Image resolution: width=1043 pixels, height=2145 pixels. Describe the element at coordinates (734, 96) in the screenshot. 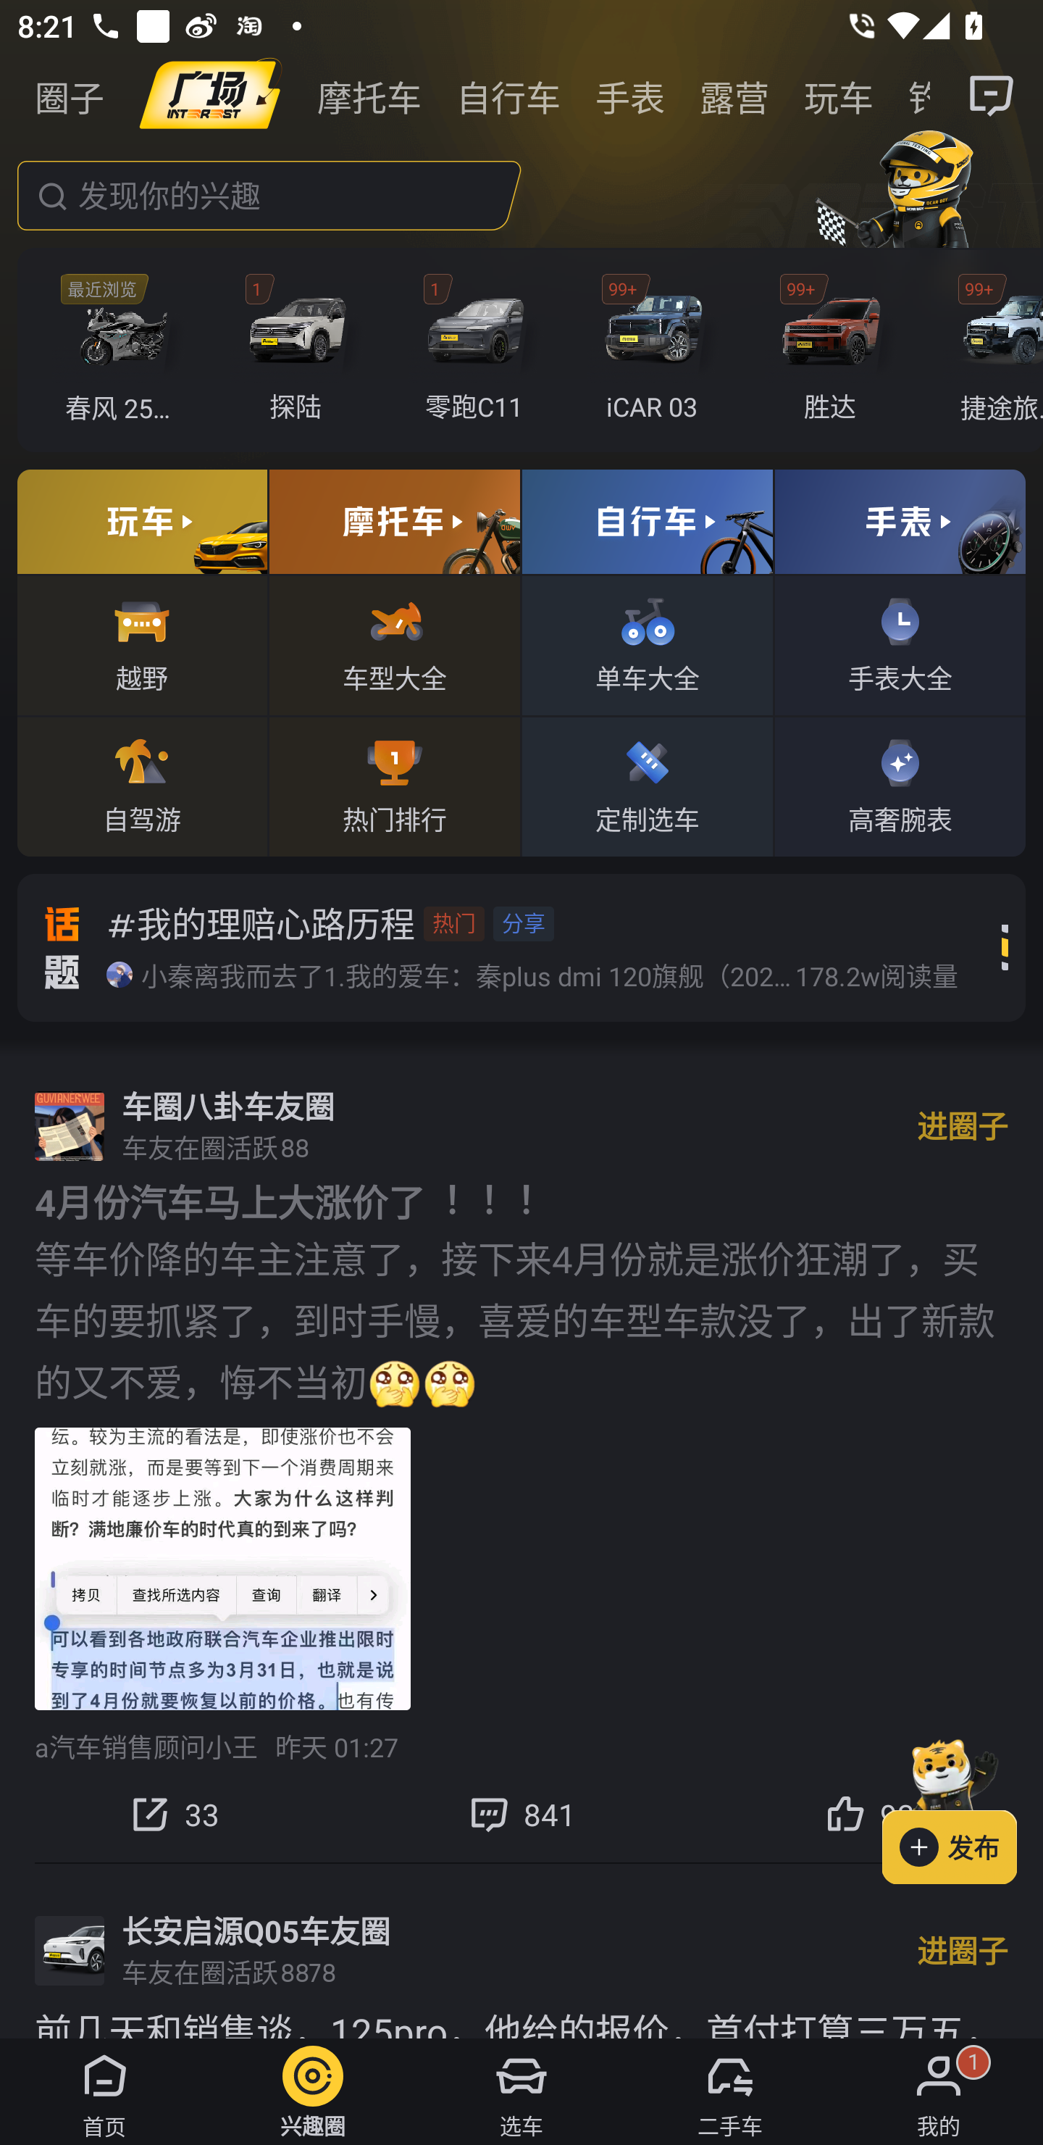

I see `露营` at that location.